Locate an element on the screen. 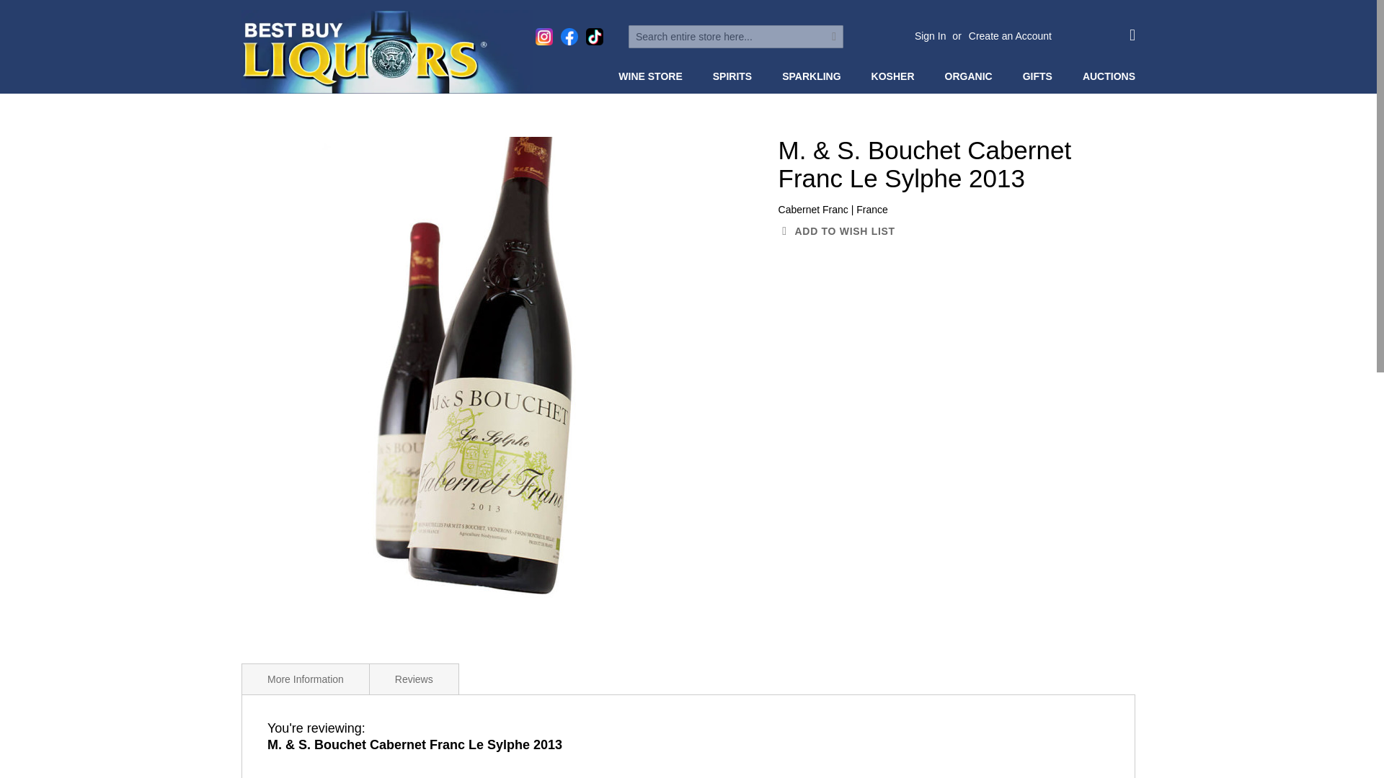  Best Buy Liquors on Instagram is located at coordinates (544, 36).